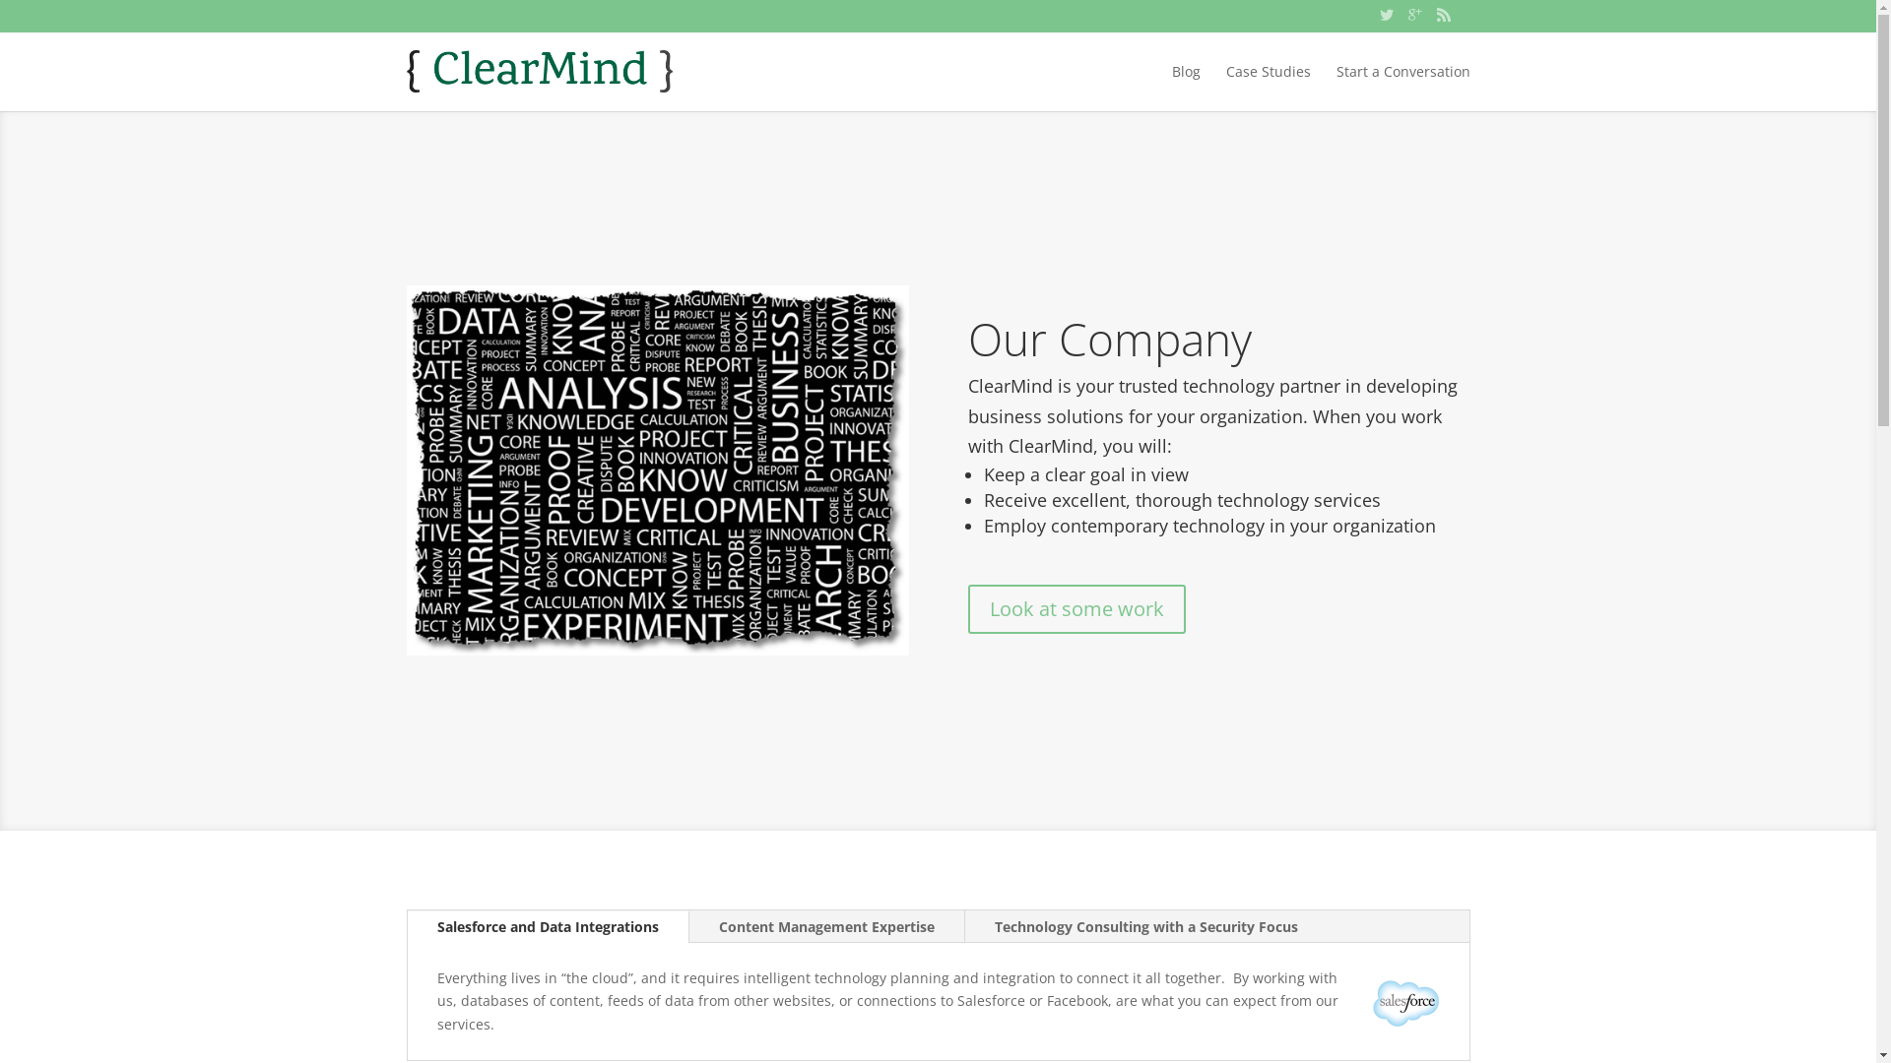 The height and width of the screenshot is (1063, 1891). Describe the element at coordinates (548, 927) in the screenshot. I see `Salesforce and Data Integrations` at that location.